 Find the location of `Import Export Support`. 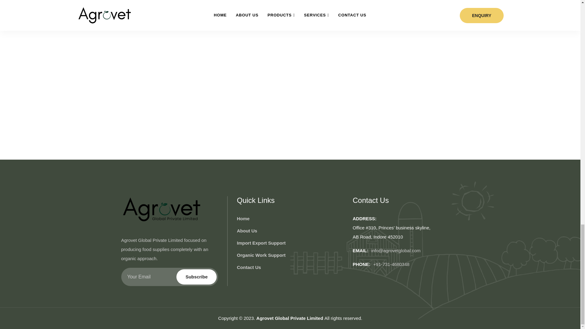

Import Export Support is located at coordinates (261, 243).